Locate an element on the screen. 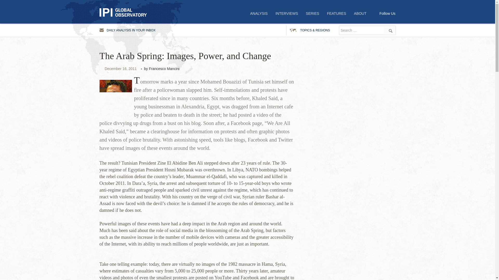  search is located at coordinates (389, 30).